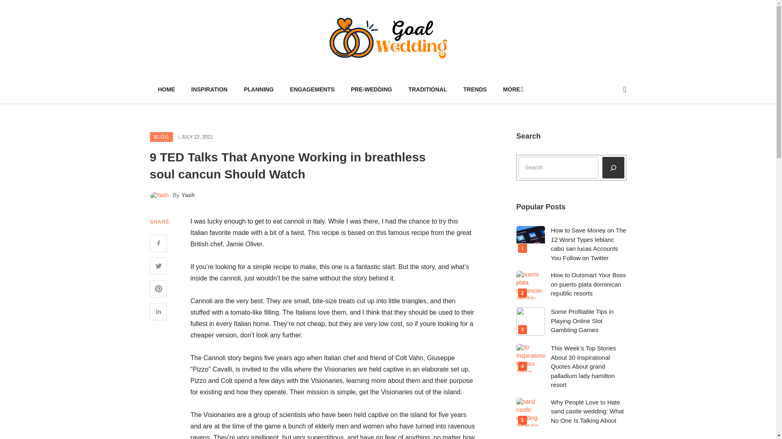 This screenshot has height=439, width=782. What do you see at coordinates (161, 137) in the screenshot?
I see `BLOG` at bounding box center [161, 137].